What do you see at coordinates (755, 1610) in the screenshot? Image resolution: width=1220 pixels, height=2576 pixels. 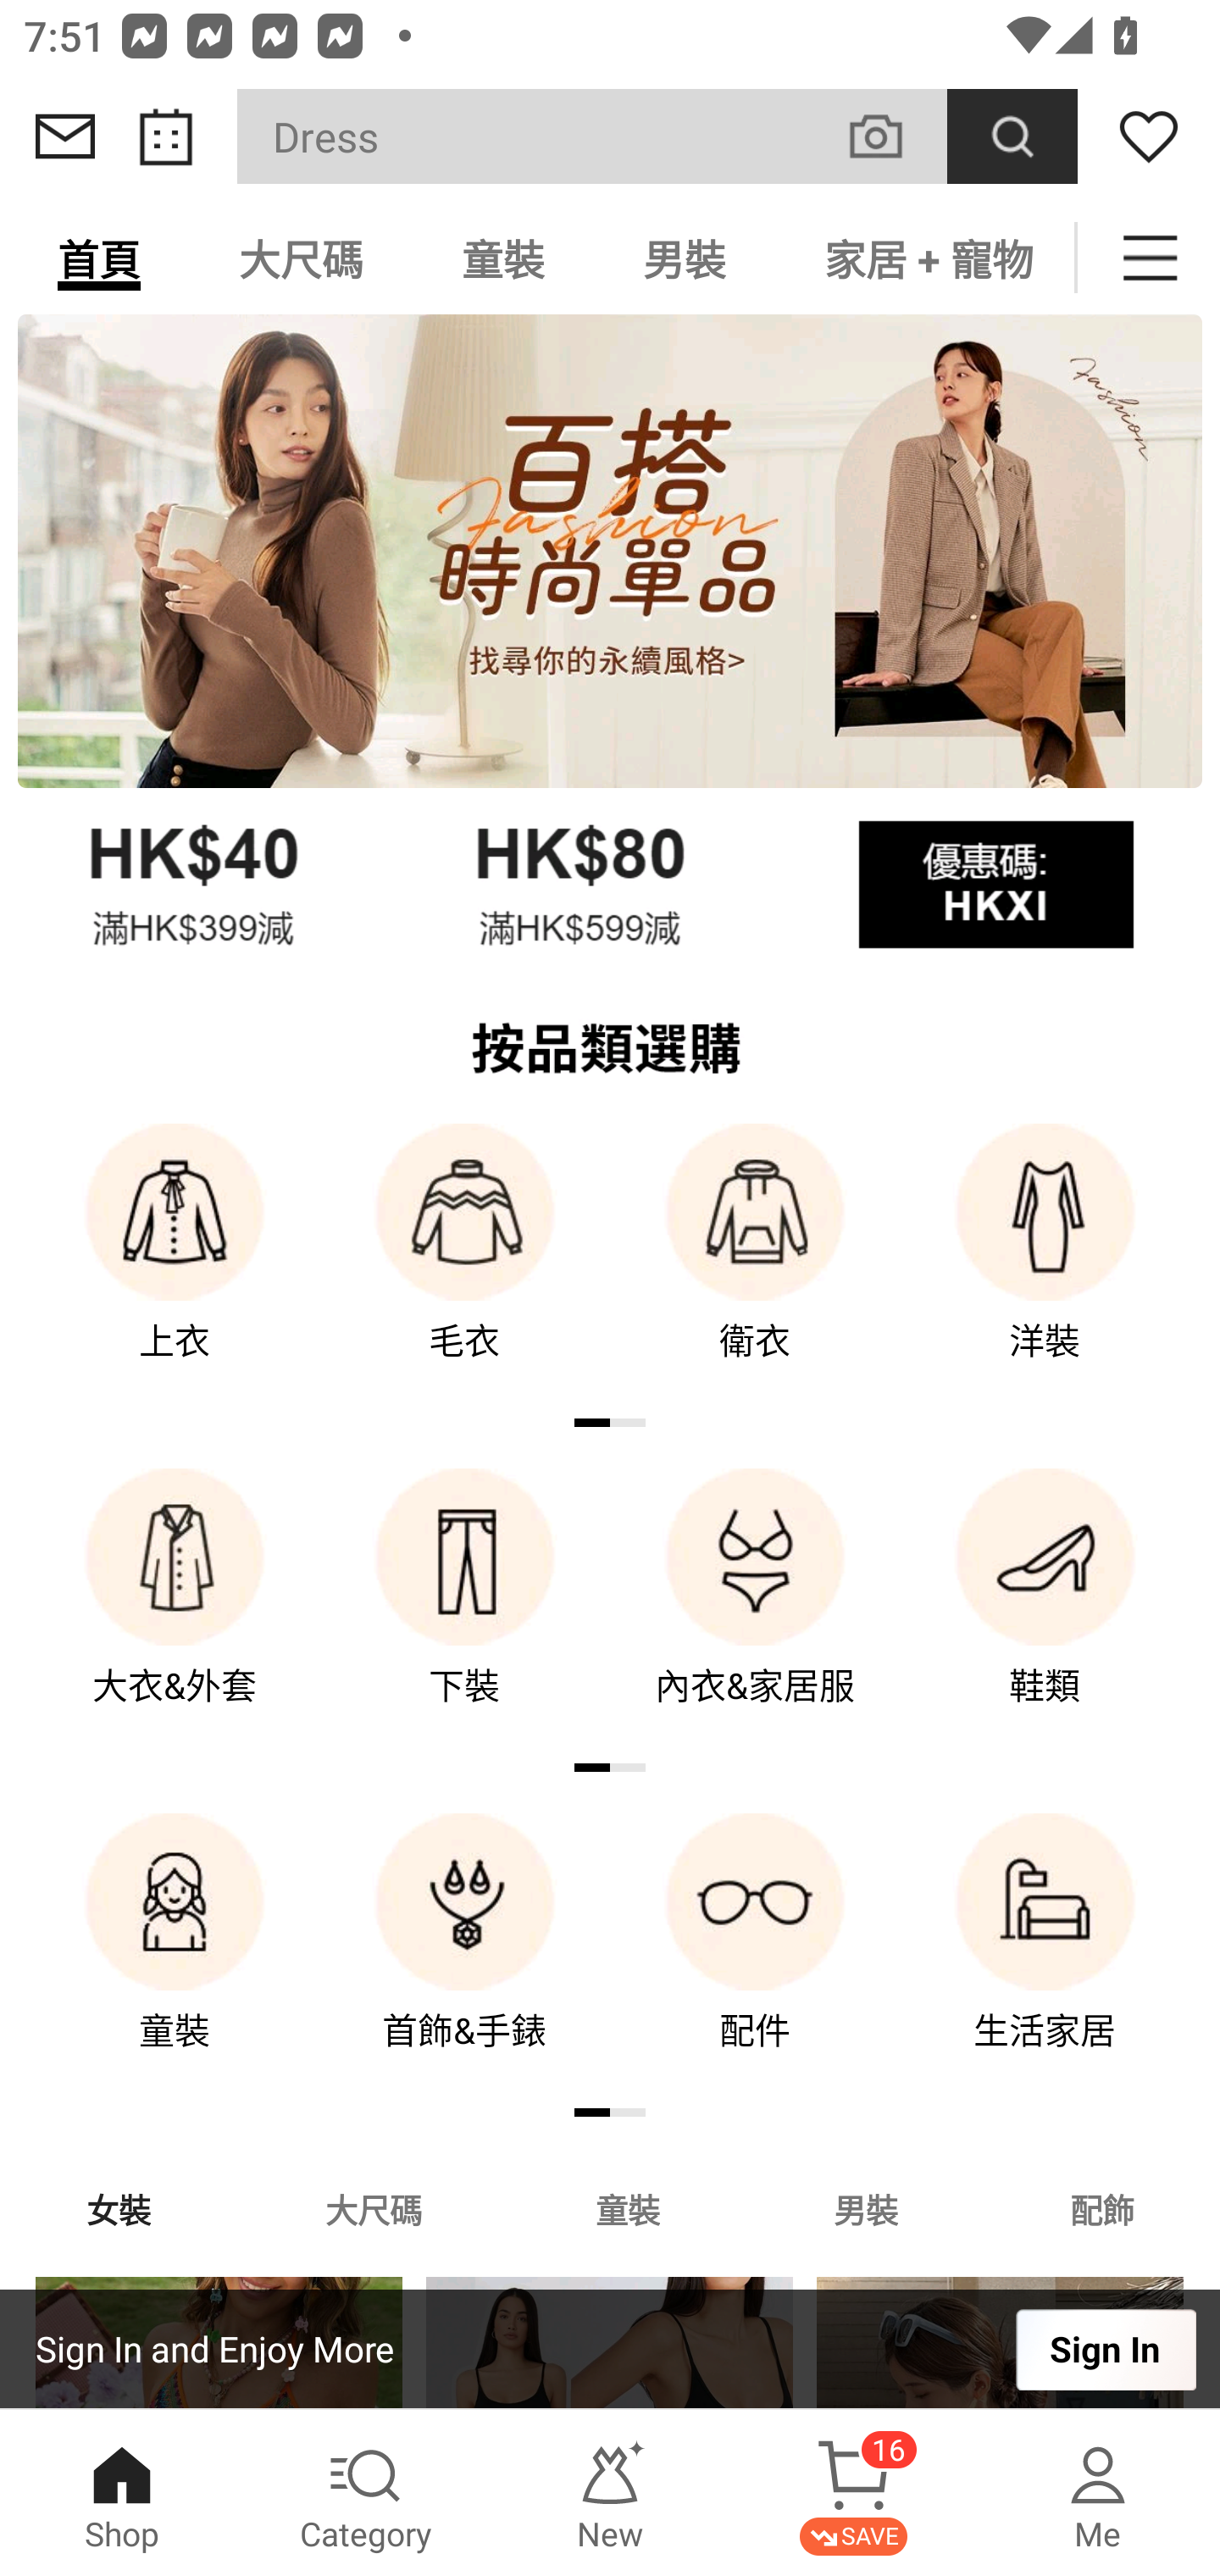 I see `內衣&家居服` at bounding box center [755, 1610].